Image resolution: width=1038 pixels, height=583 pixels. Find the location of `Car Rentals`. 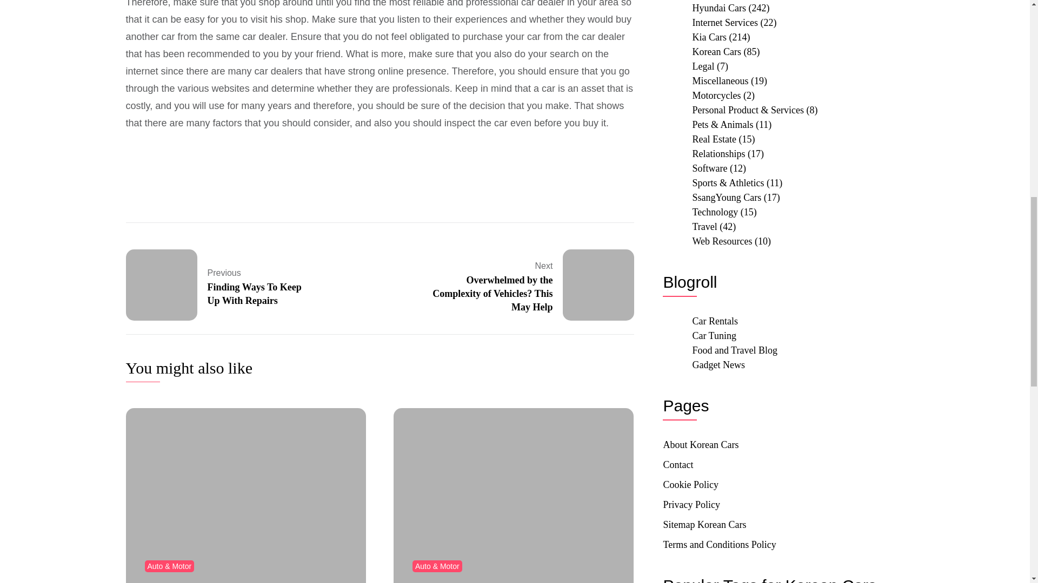

Car Rentals is located at coordinates (715, 321).